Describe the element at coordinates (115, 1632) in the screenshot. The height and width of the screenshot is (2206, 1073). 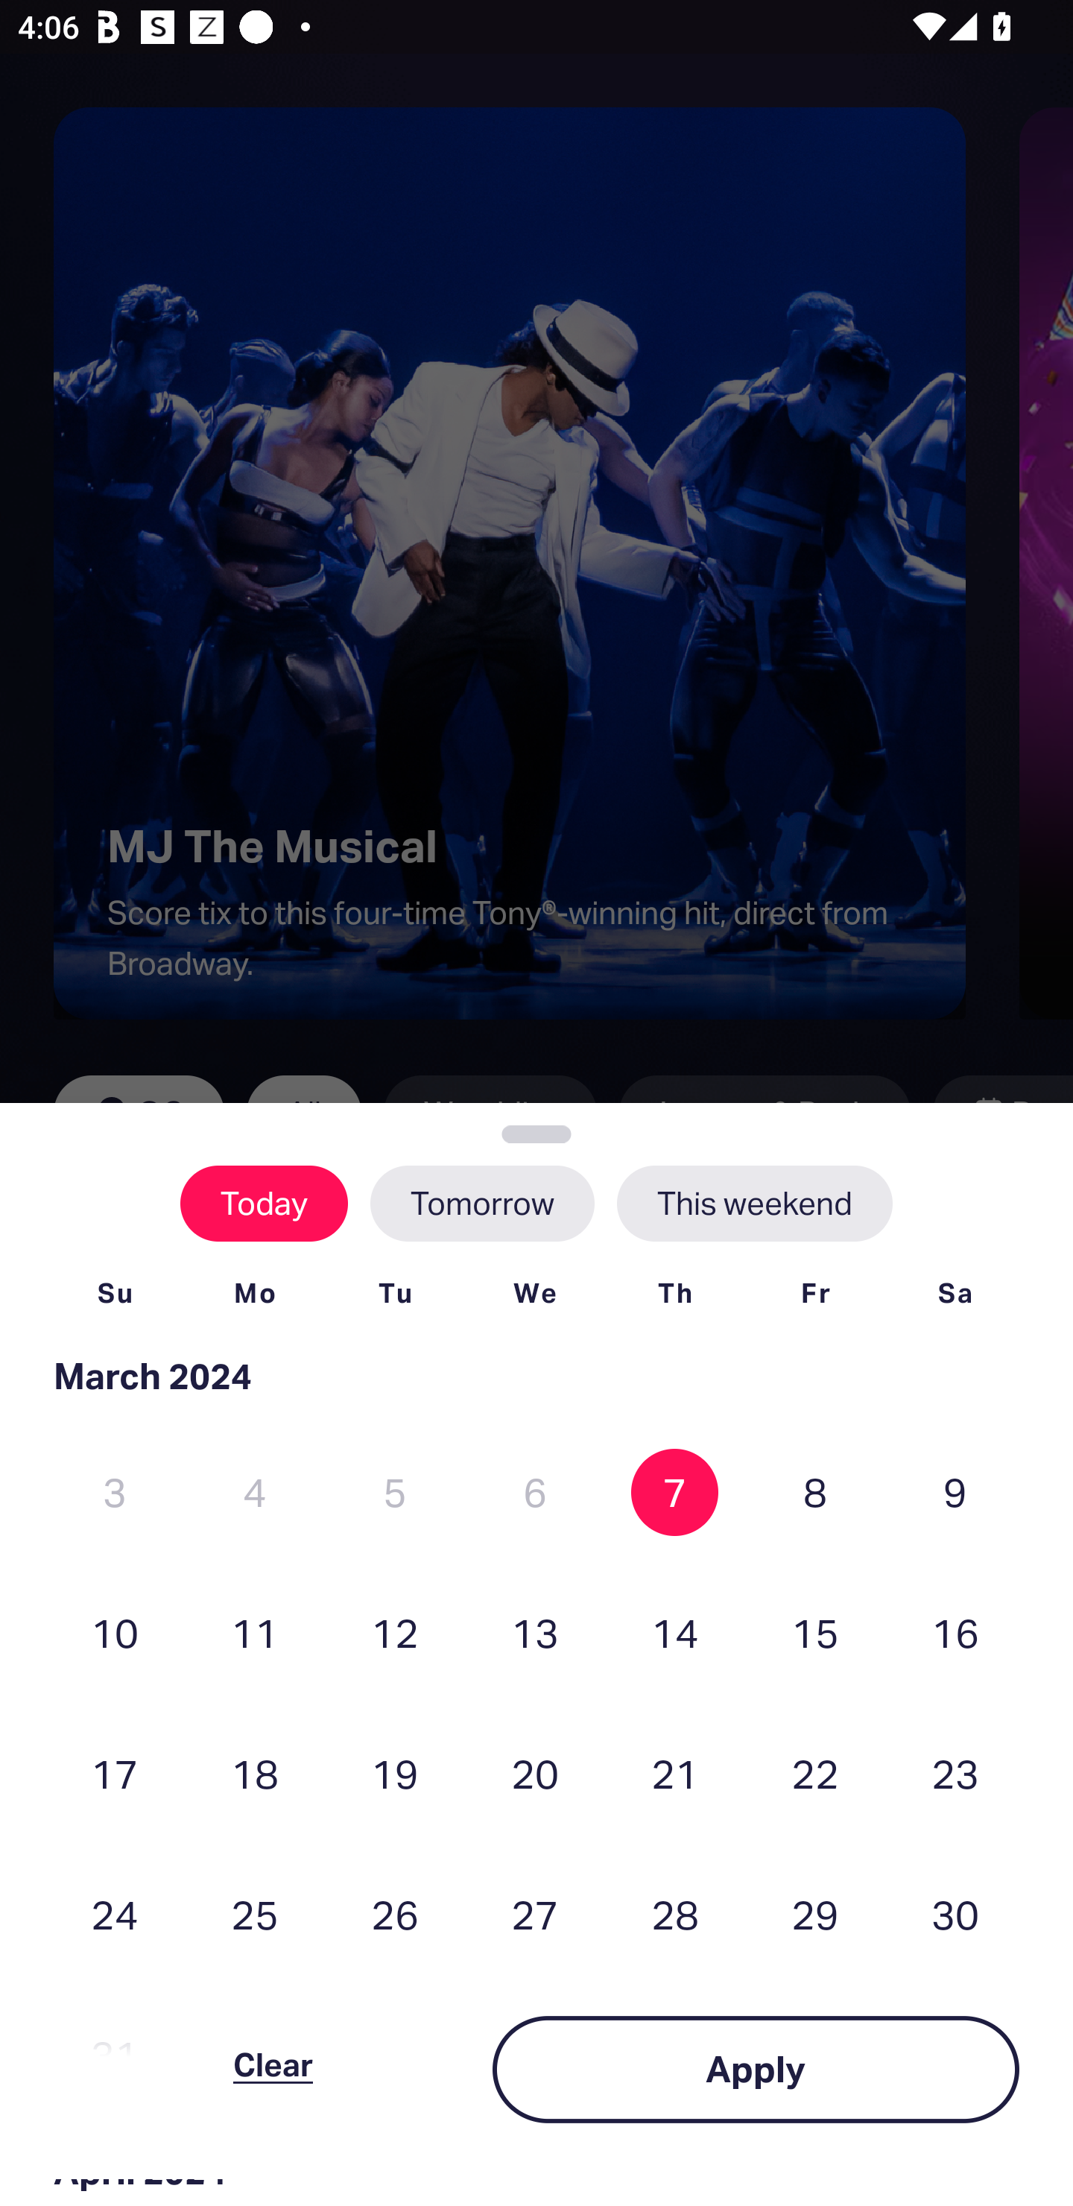
I see `10` at that location.